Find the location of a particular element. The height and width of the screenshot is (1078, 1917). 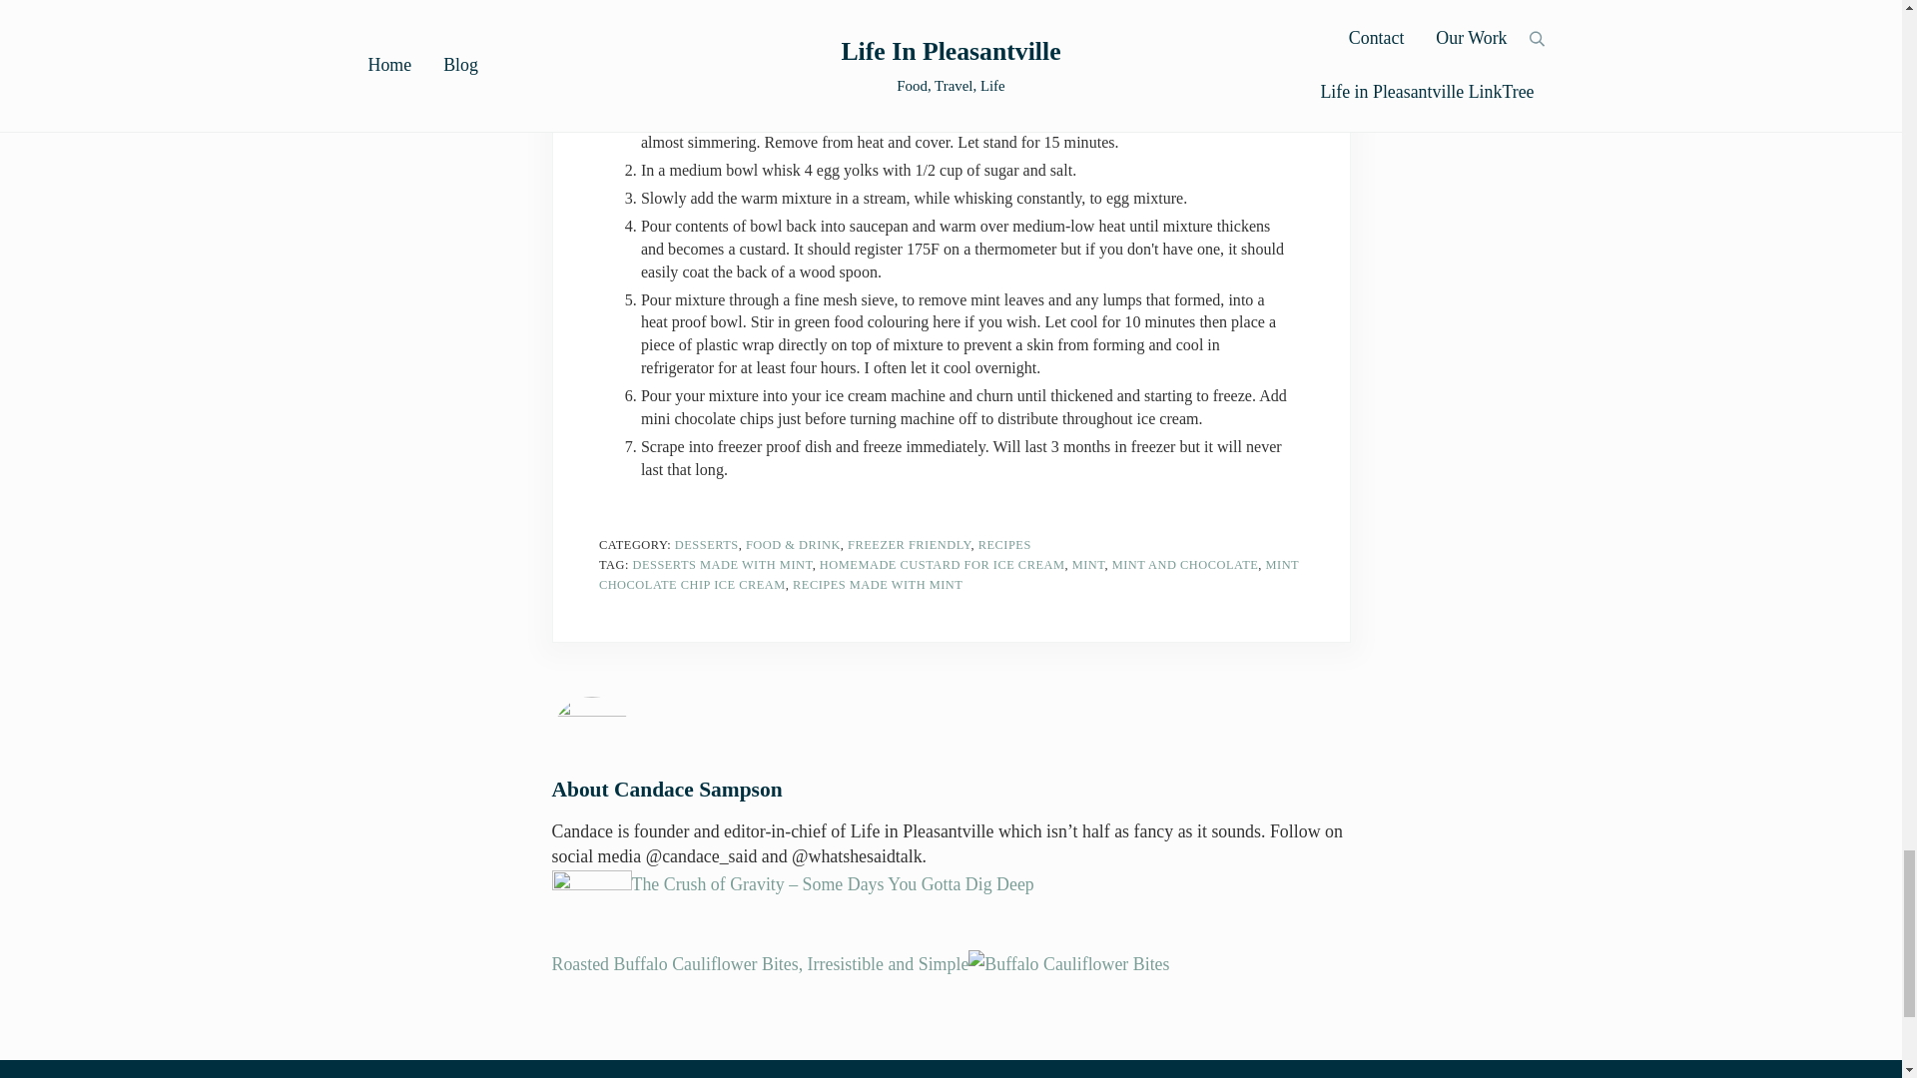

HOMEMADE CUSTARD FOR ICE CREAM is located at coordinates (943, 565).